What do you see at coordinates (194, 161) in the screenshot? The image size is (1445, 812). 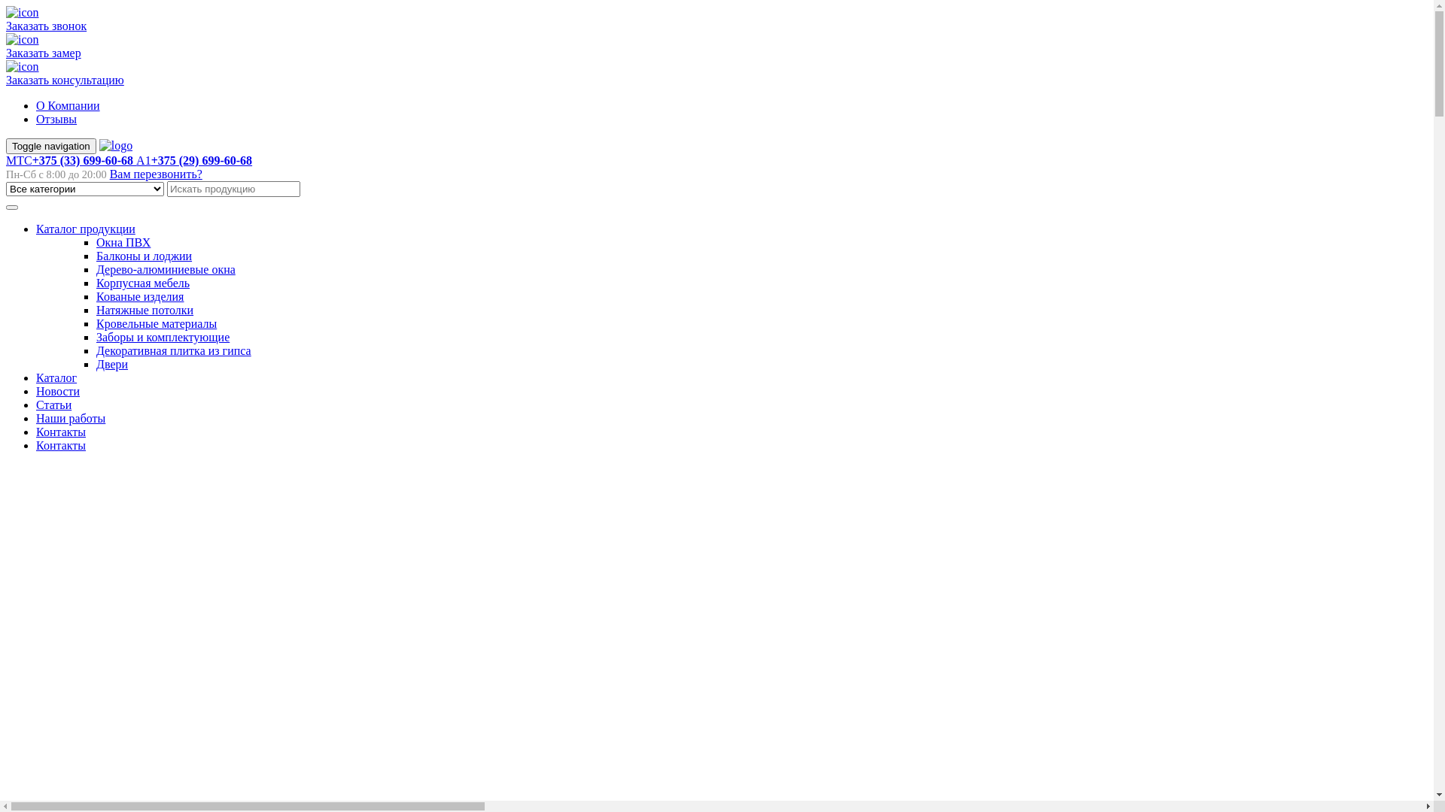 I see `A1+375 (29) 699-60-68` at bounding box center [194, 161].